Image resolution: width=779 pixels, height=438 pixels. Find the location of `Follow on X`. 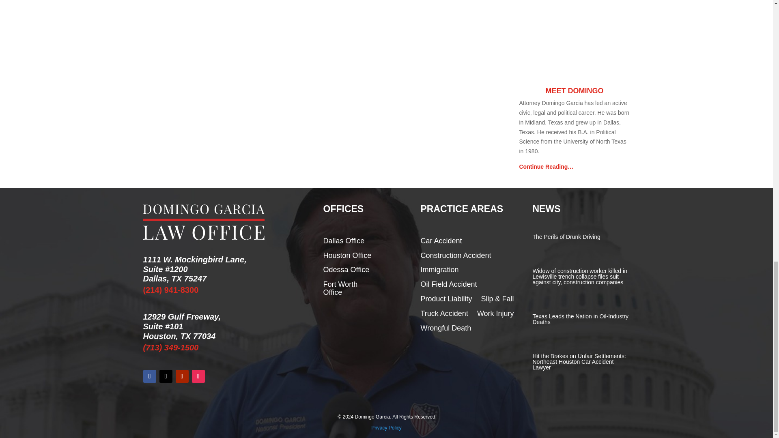

Follow on X is located at coordinates (166, 376).